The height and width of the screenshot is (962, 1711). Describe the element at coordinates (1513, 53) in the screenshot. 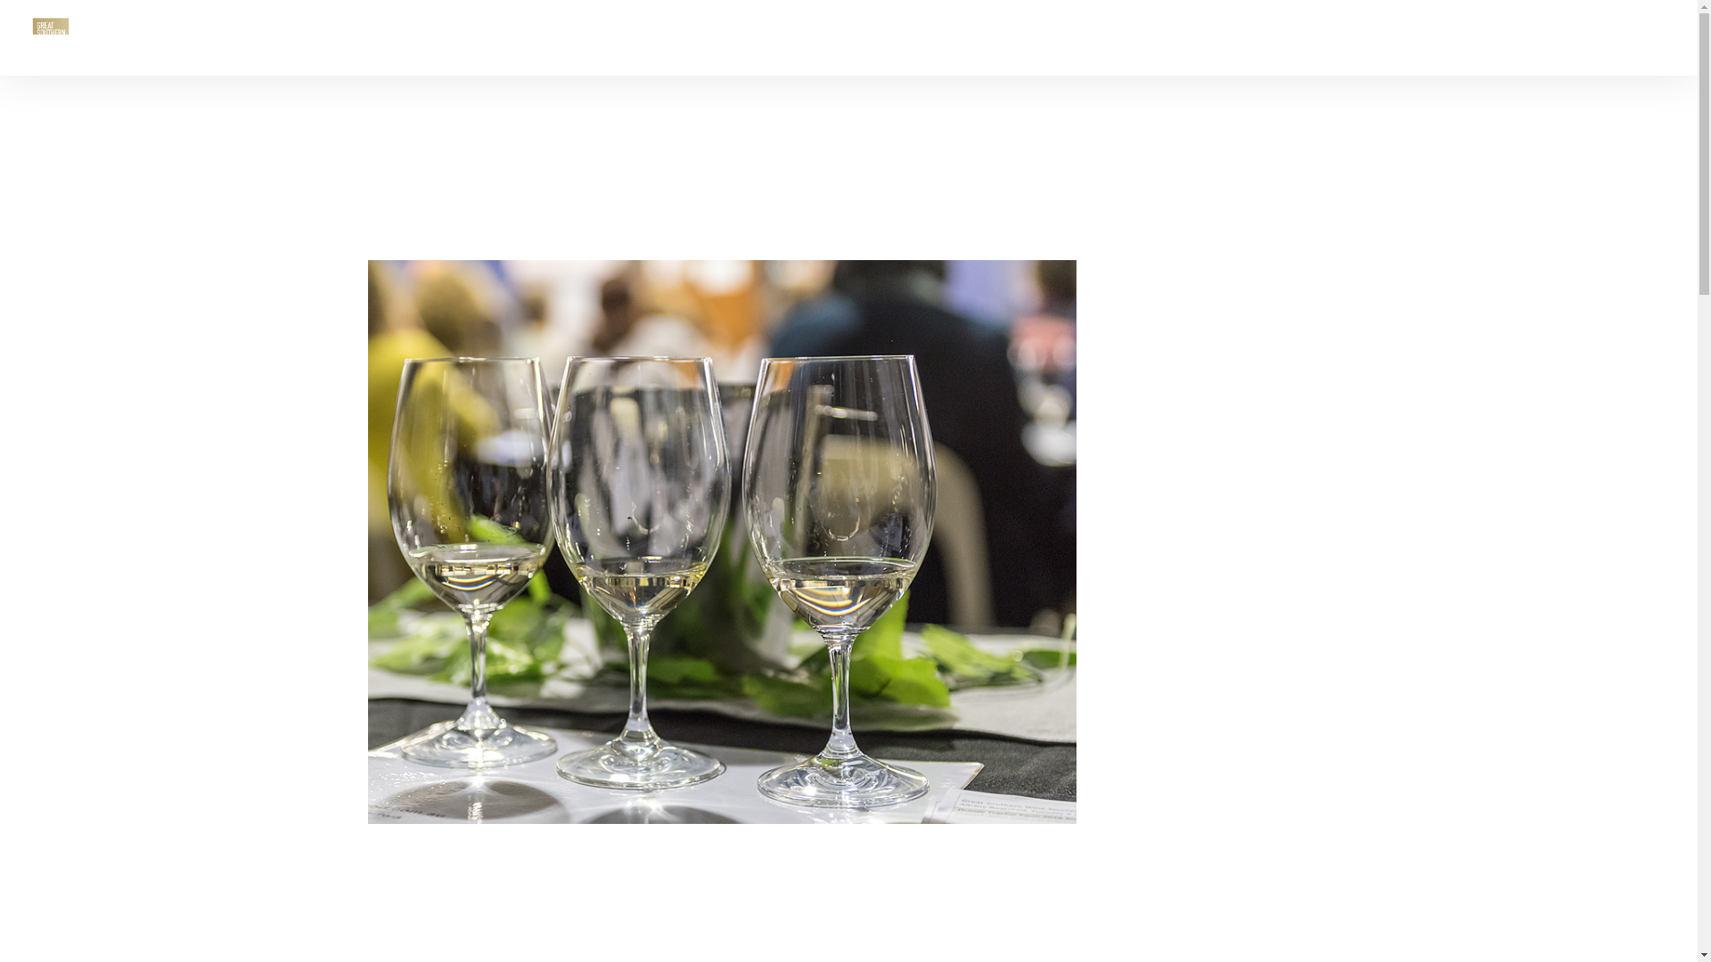

I see `CONTACT` at that location.